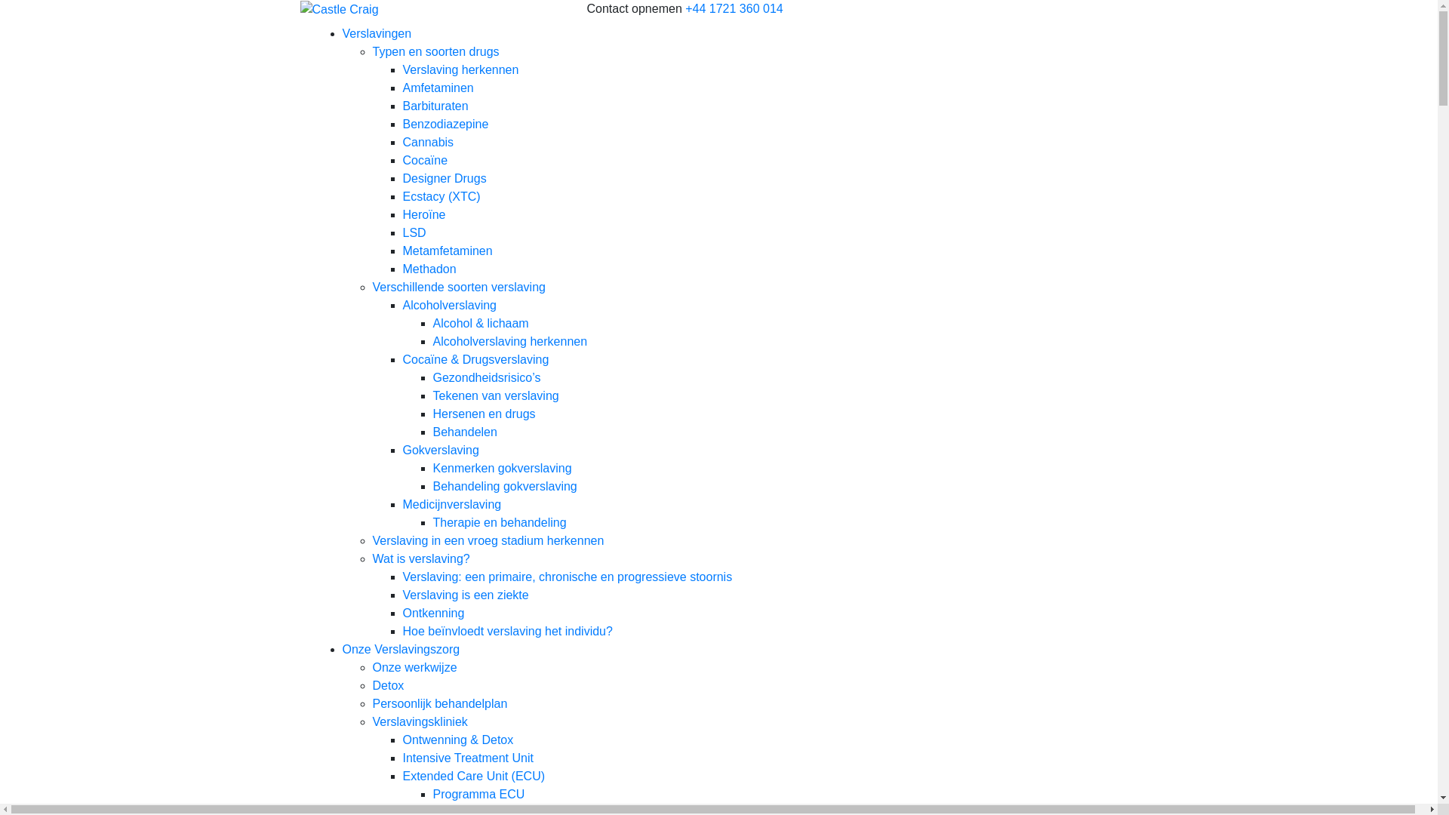  What do you see at coordinates (436, 106) in the screenshot?
I see `Barbituraten` at bounding box center [436, 106].